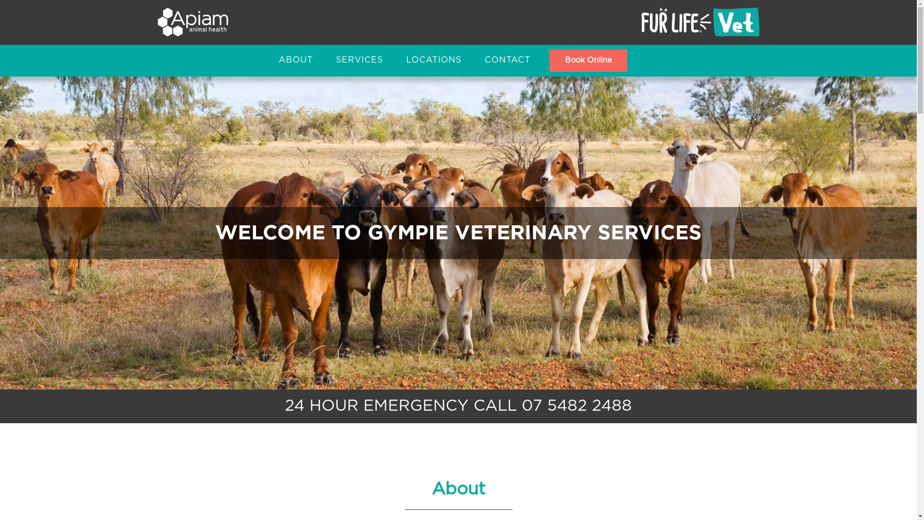 The image size is (924, 520). I want to click on CONTACT, so click(507, 61).